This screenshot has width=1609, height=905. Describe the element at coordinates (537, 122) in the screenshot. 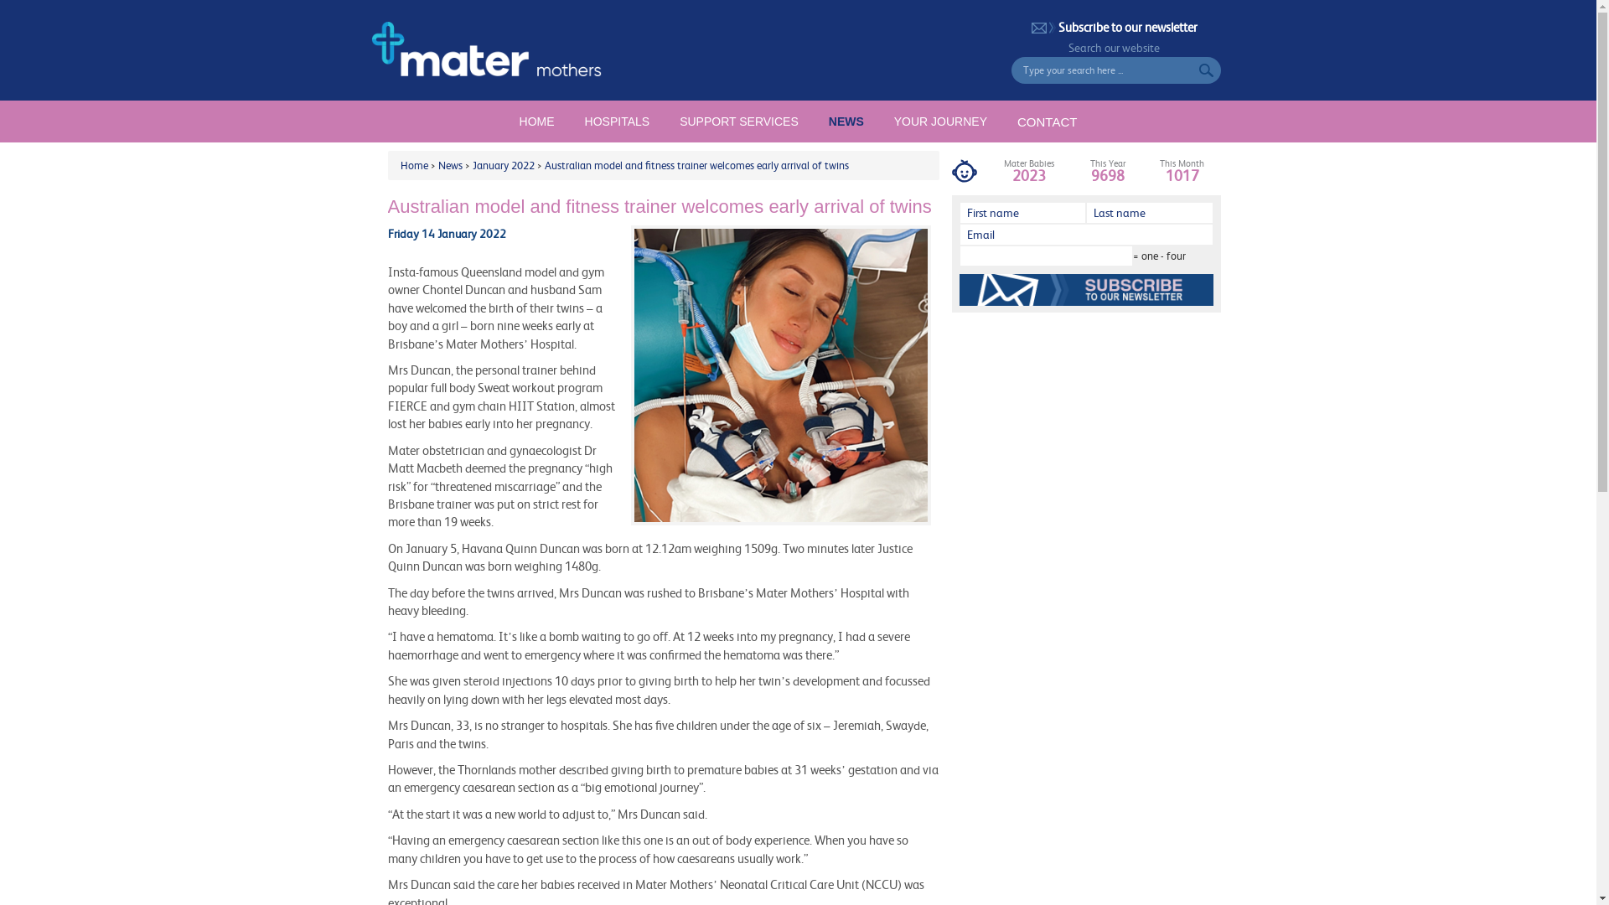

I see `HOME` at that location.